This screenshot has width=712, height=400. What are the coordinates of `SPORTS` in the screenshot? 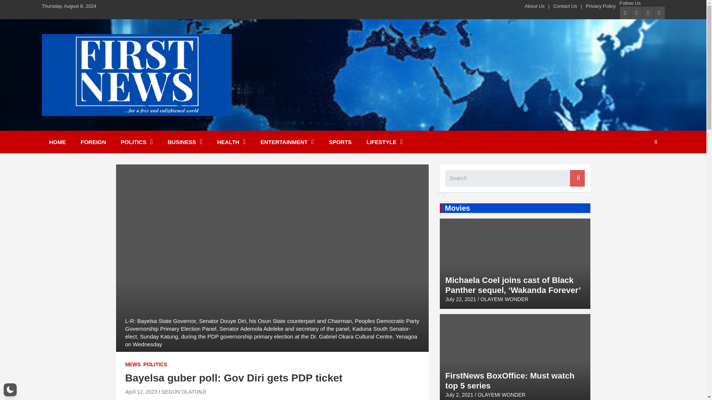 It's located at (340, 142).